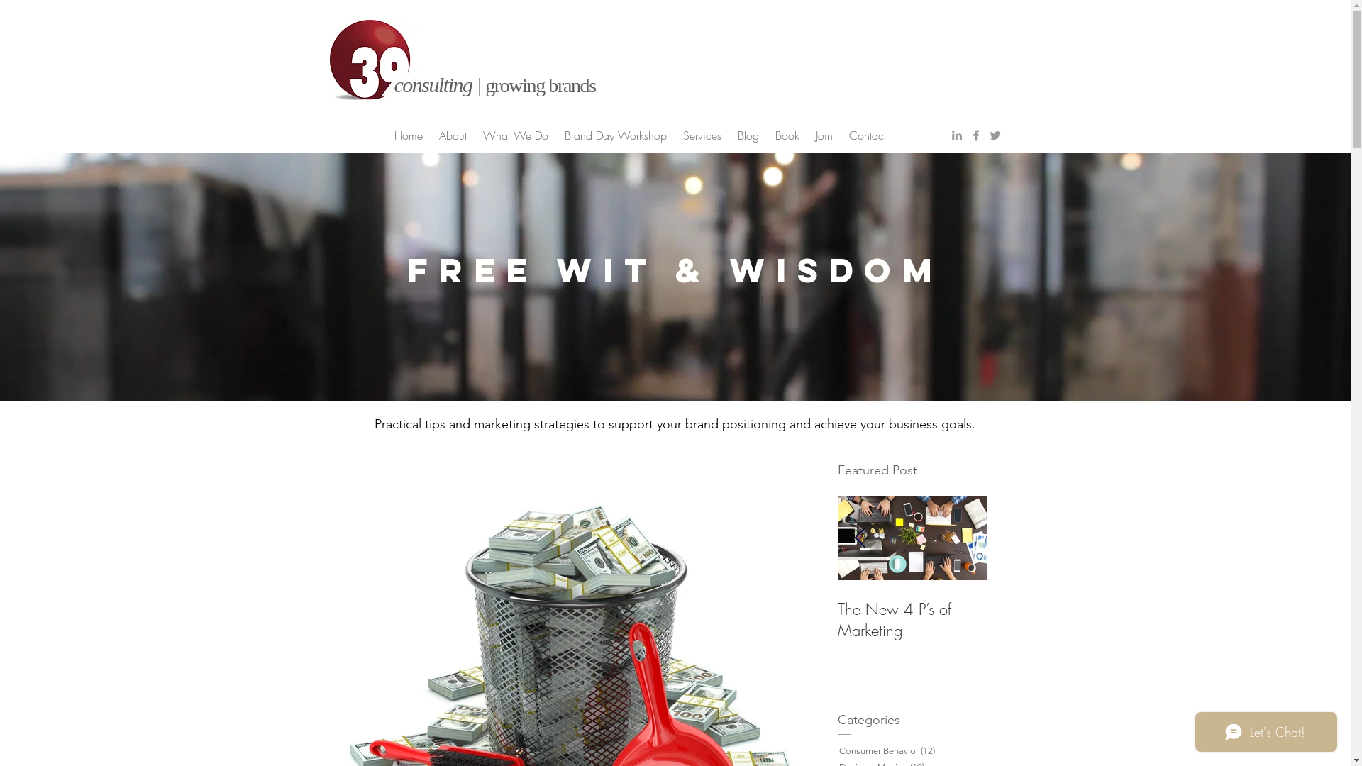 The height and width of the screenshot is (766, 1362). What do you see at coordinates (787, 135) in the screenshot?
I see `Book` at bounding box center [787, 135].